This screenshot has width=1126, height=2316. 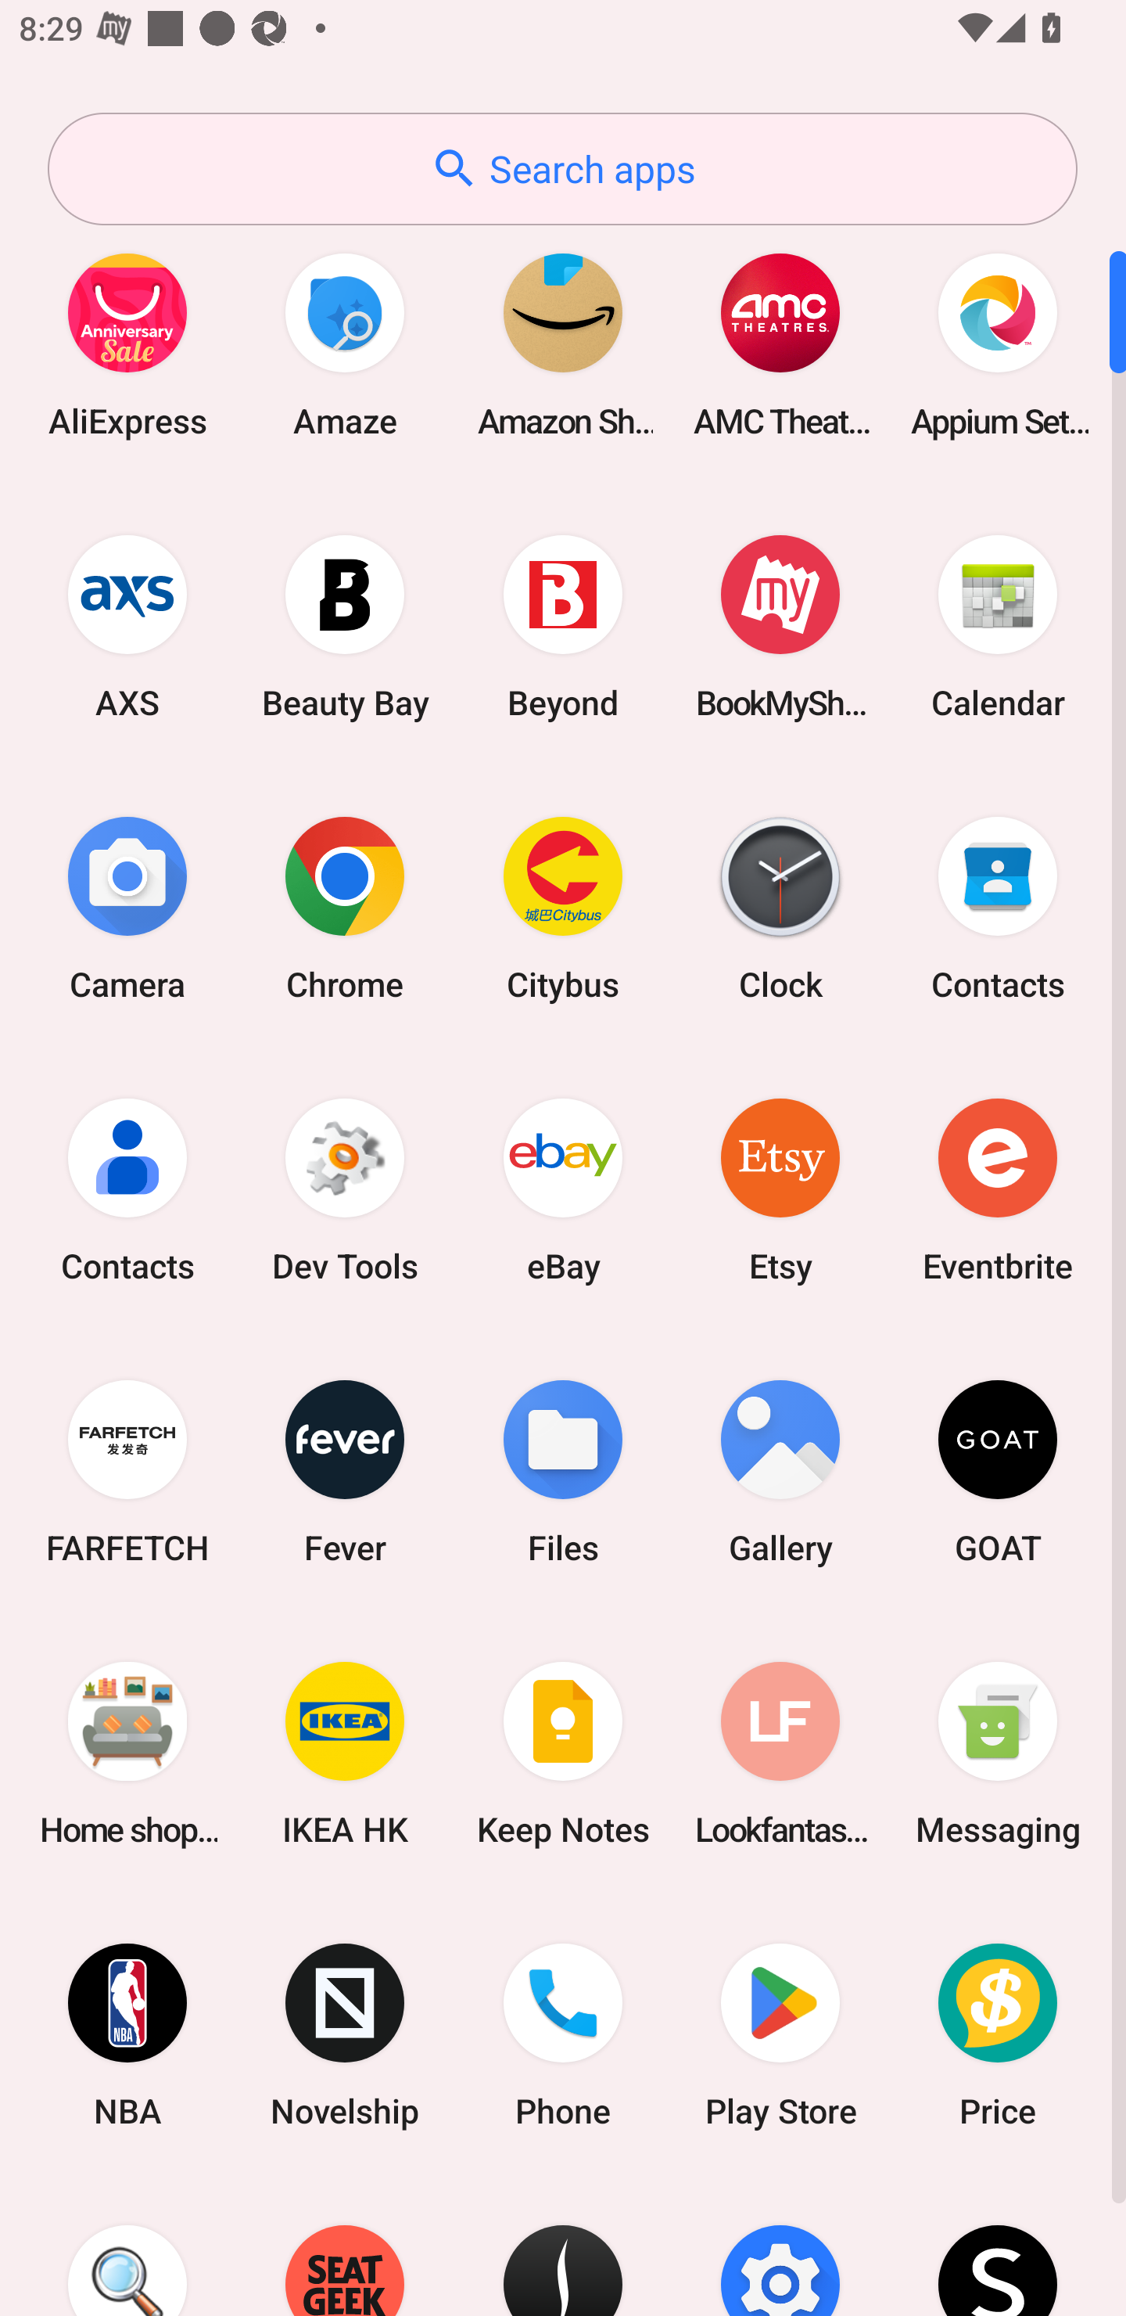 I want to click on Amaze, so click(x=345, y=344).